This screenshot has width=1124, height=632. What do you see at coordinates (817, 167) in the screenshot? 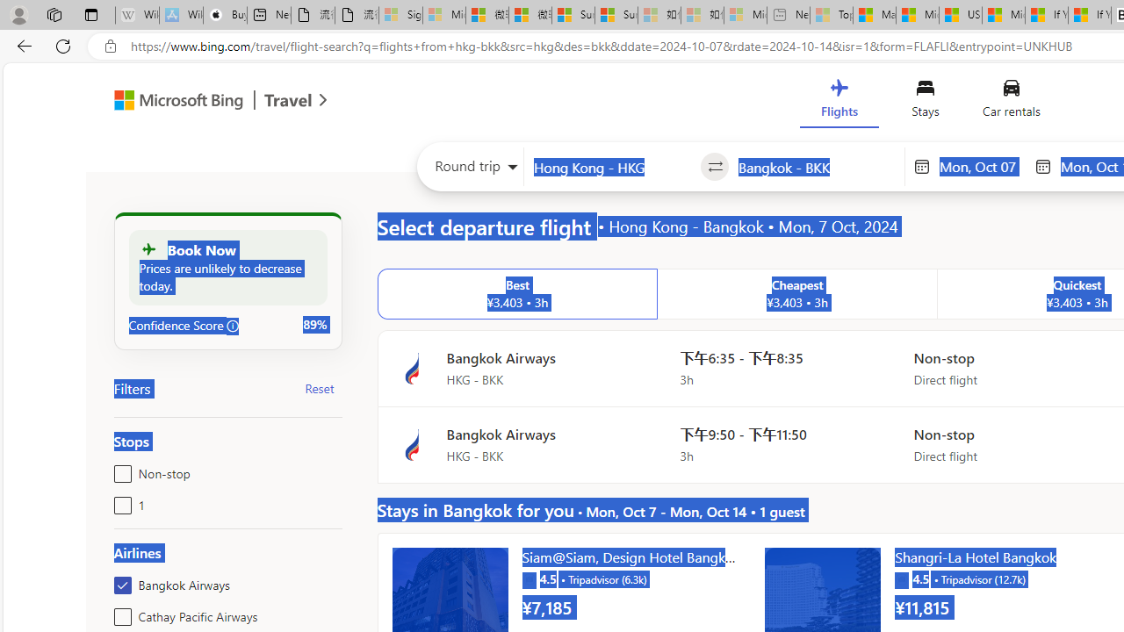
I see `Going to?` at bounding box center [817, 167].